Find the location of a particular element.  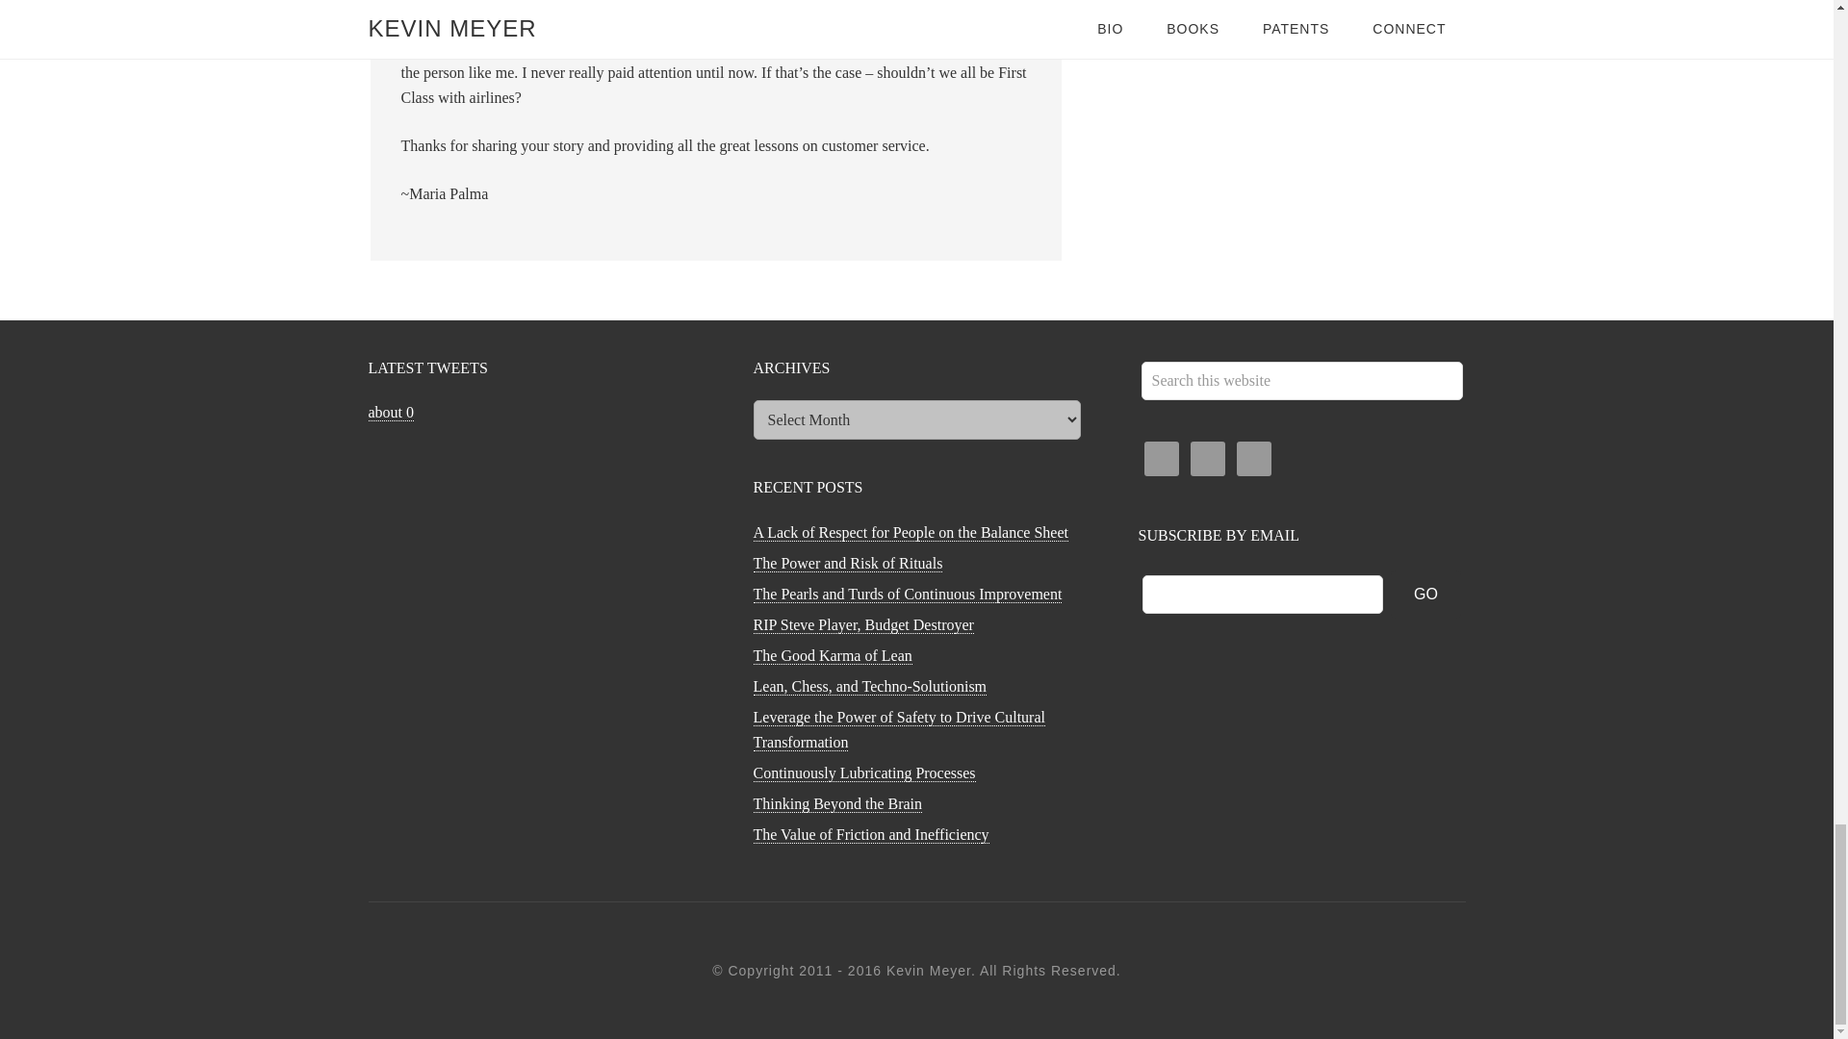

Continuously Lubricating Processes is located at coordinates (863, 773).